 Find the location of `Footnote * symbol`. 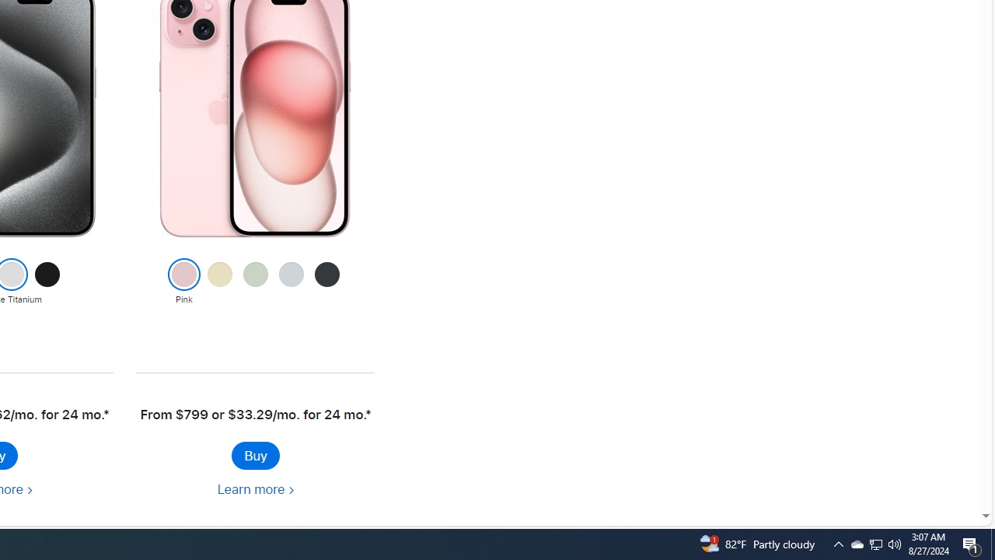

Footnote * symbol is located at coordinates (367, 415).